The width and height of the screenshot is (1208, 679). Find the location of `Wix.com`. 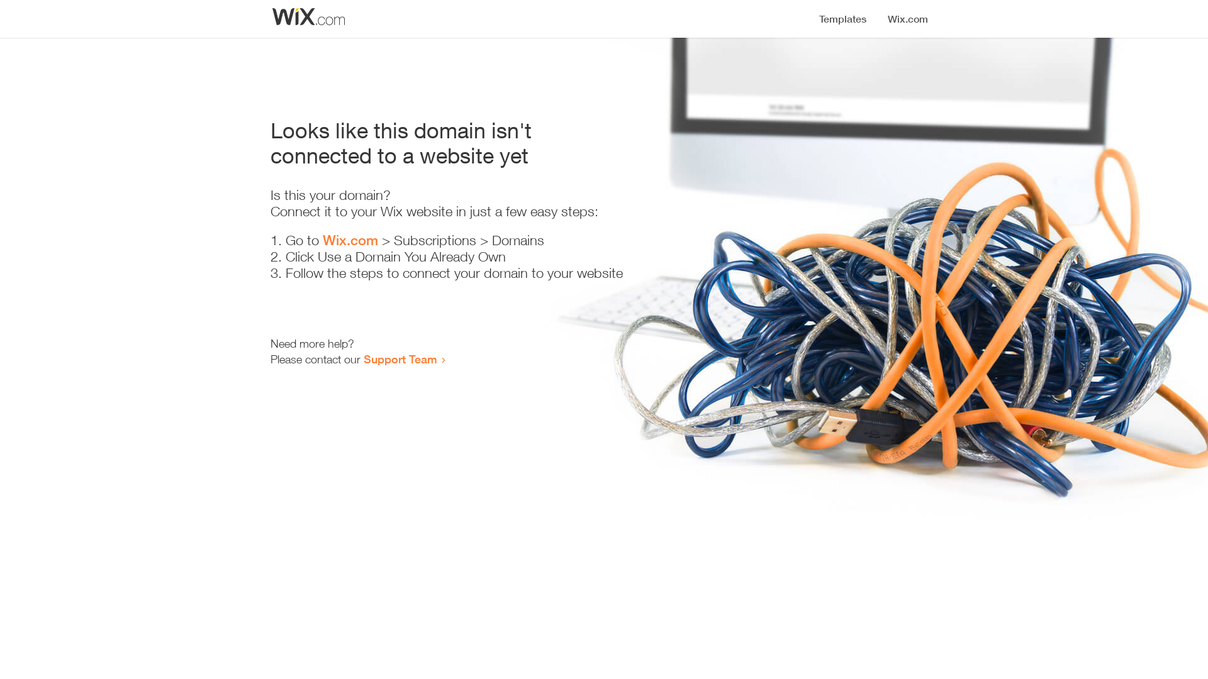

Wix.com is located at coordinates (350, 240).